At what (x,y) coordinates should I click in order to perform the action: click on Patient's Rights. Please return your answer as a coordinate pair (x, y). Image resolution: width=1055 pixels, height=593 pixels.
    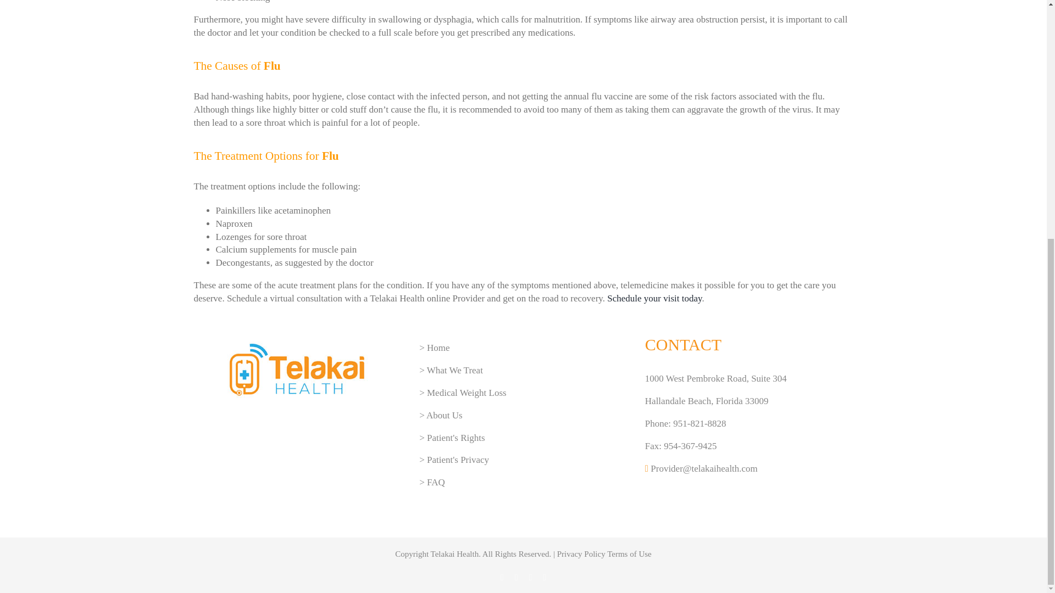
    Looking at the image, I should click on (456, 438).